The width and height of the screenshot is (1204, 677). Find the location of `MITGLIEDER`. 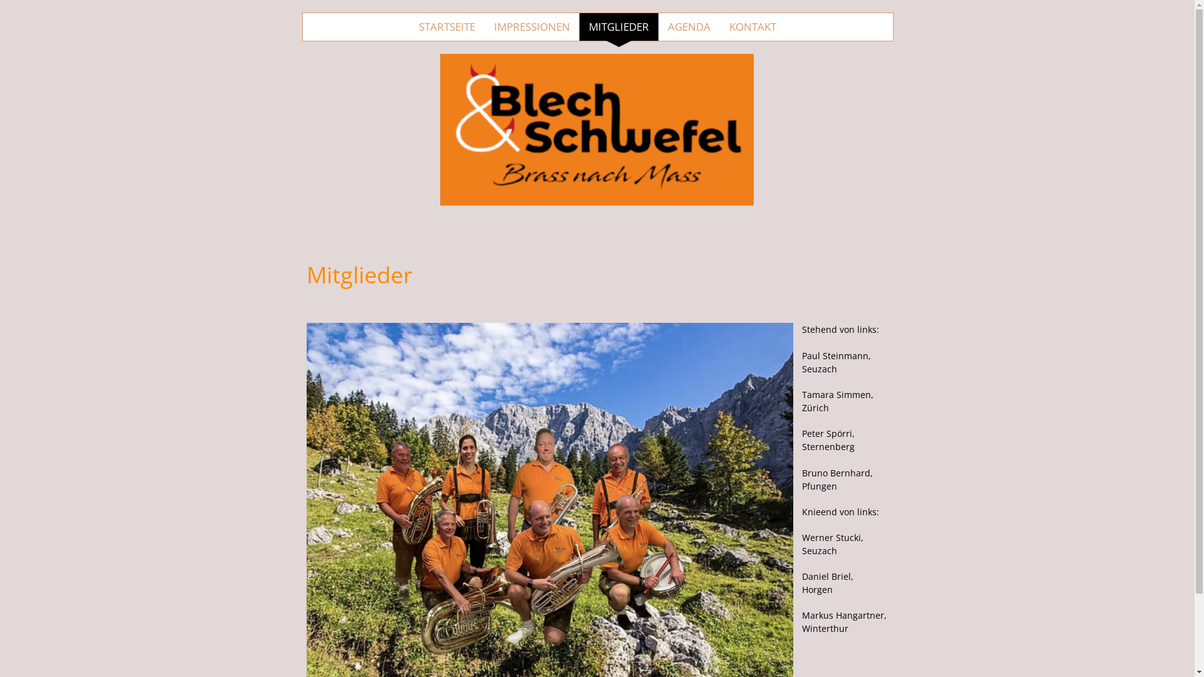

MITGLIEDER is located at coordinates (619, 27).